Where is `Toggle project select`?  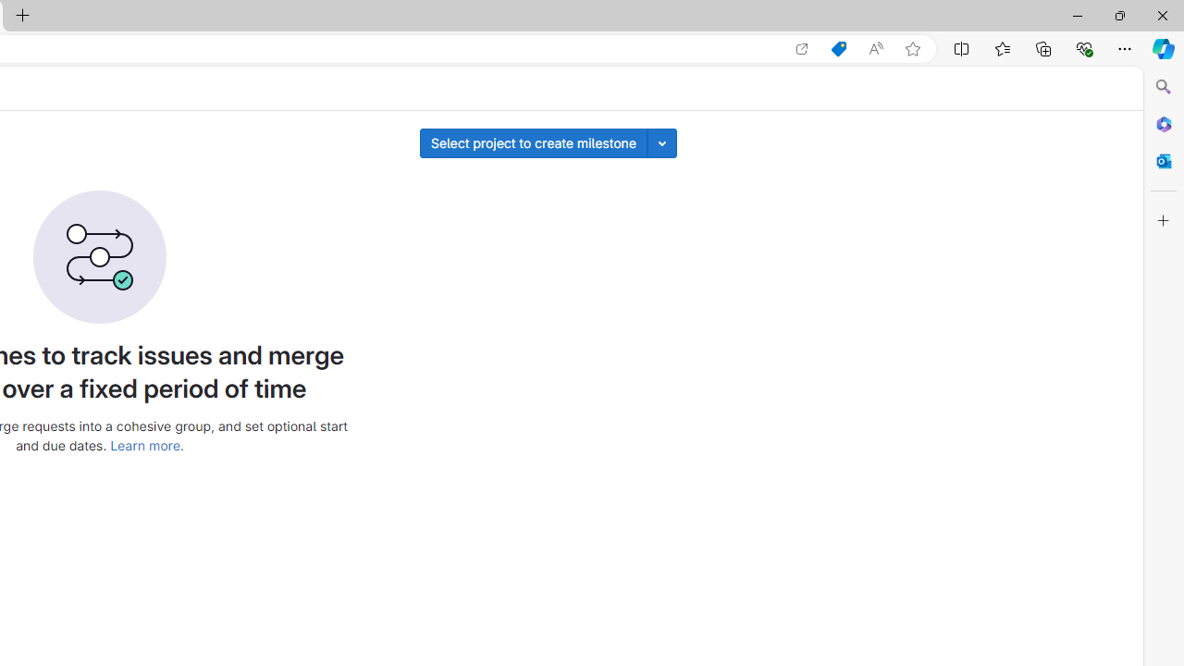 Toggle project select is located at coordinates (662, 142).